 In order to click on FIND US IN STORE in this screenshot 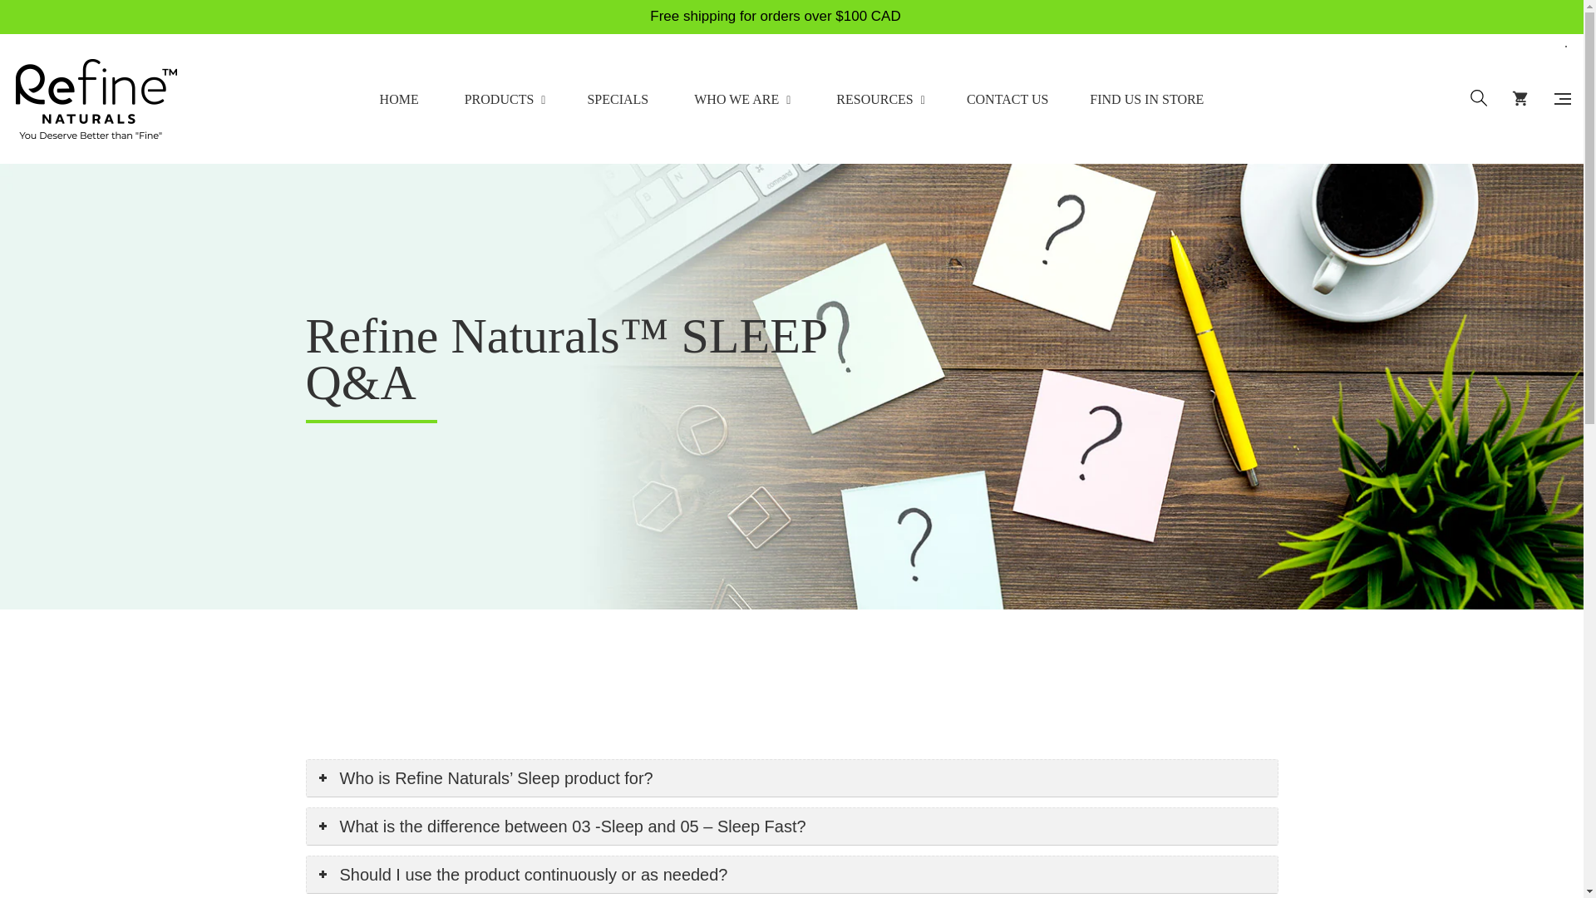, I will do `click(1146, 99)`.